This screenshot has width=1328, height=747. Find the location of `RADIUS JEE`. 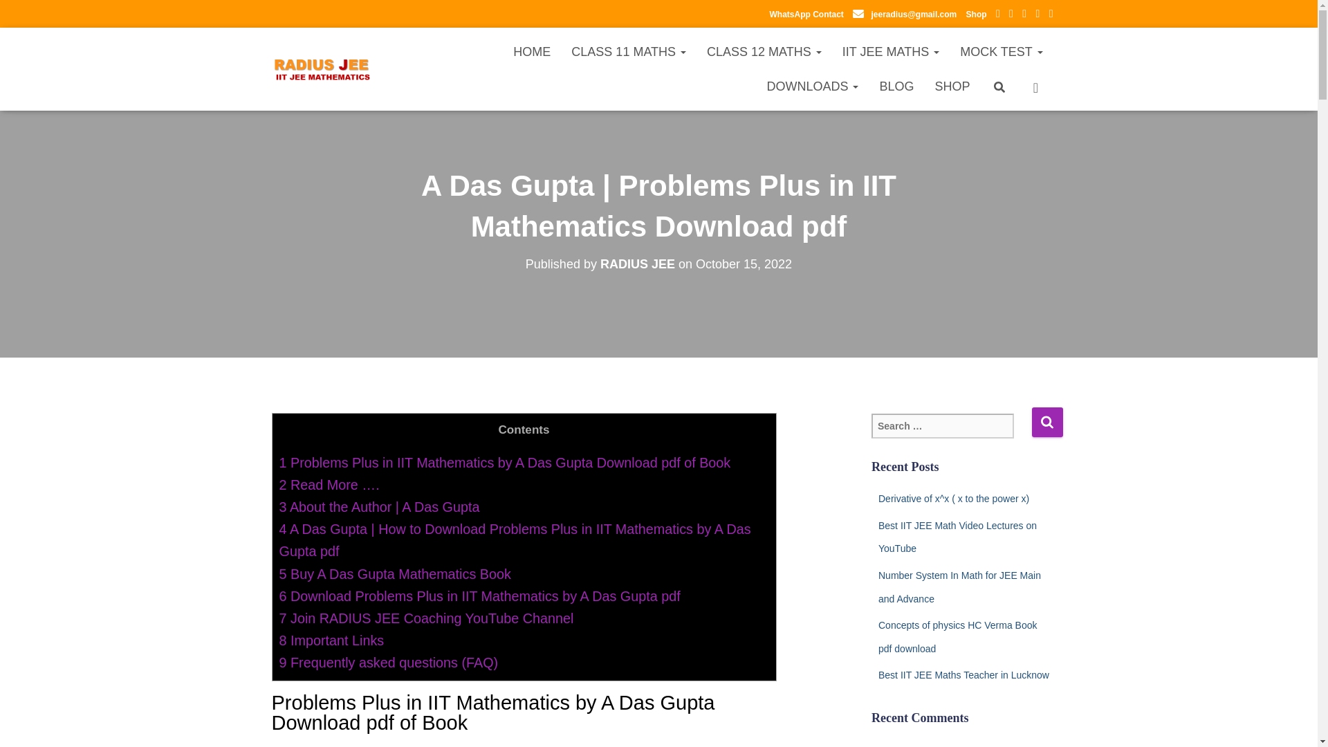

RADIUS JEE is located at coordinates (322, 69).